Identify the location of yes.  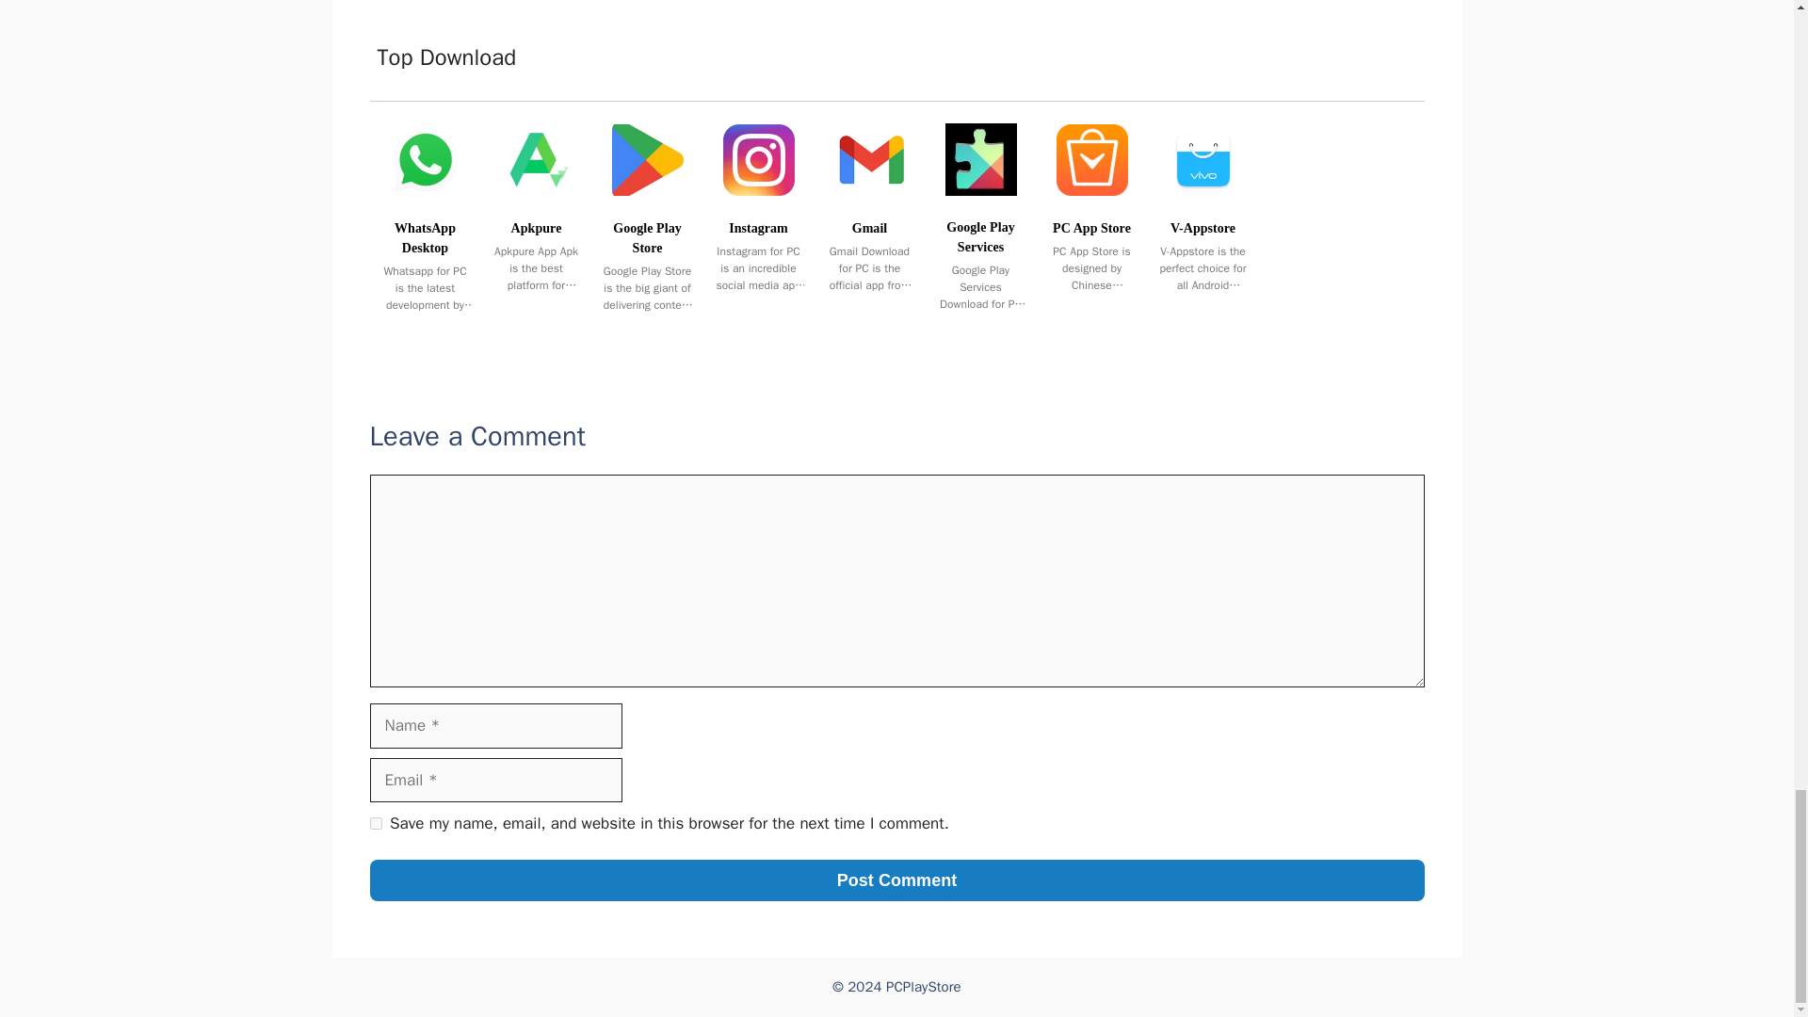
(375, 823).